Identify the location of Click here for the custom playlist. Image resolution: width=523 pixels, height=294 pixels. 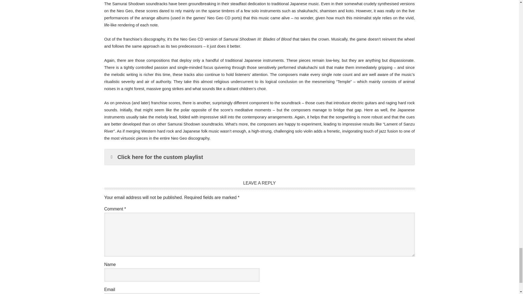
(260, 157).